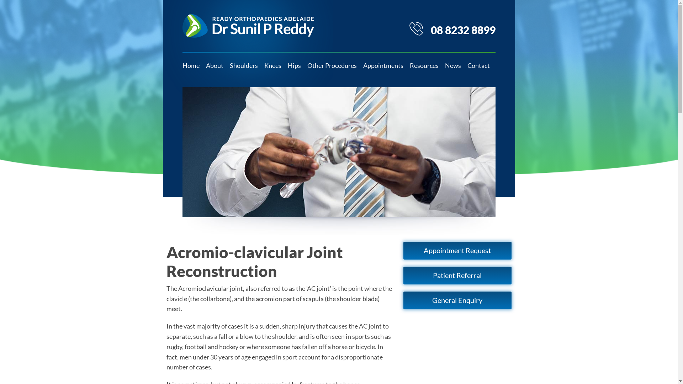 This screenshot has height=384, width=683. Describe the element at coordinates (243, 89) in the screenshot. I see `Total Shoulder Replacement` at that location.